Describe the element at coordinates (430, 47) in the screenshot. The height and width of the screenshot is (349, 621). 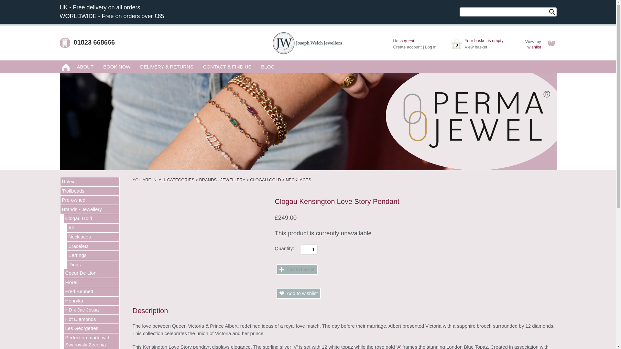
I see `Log in` at that location.